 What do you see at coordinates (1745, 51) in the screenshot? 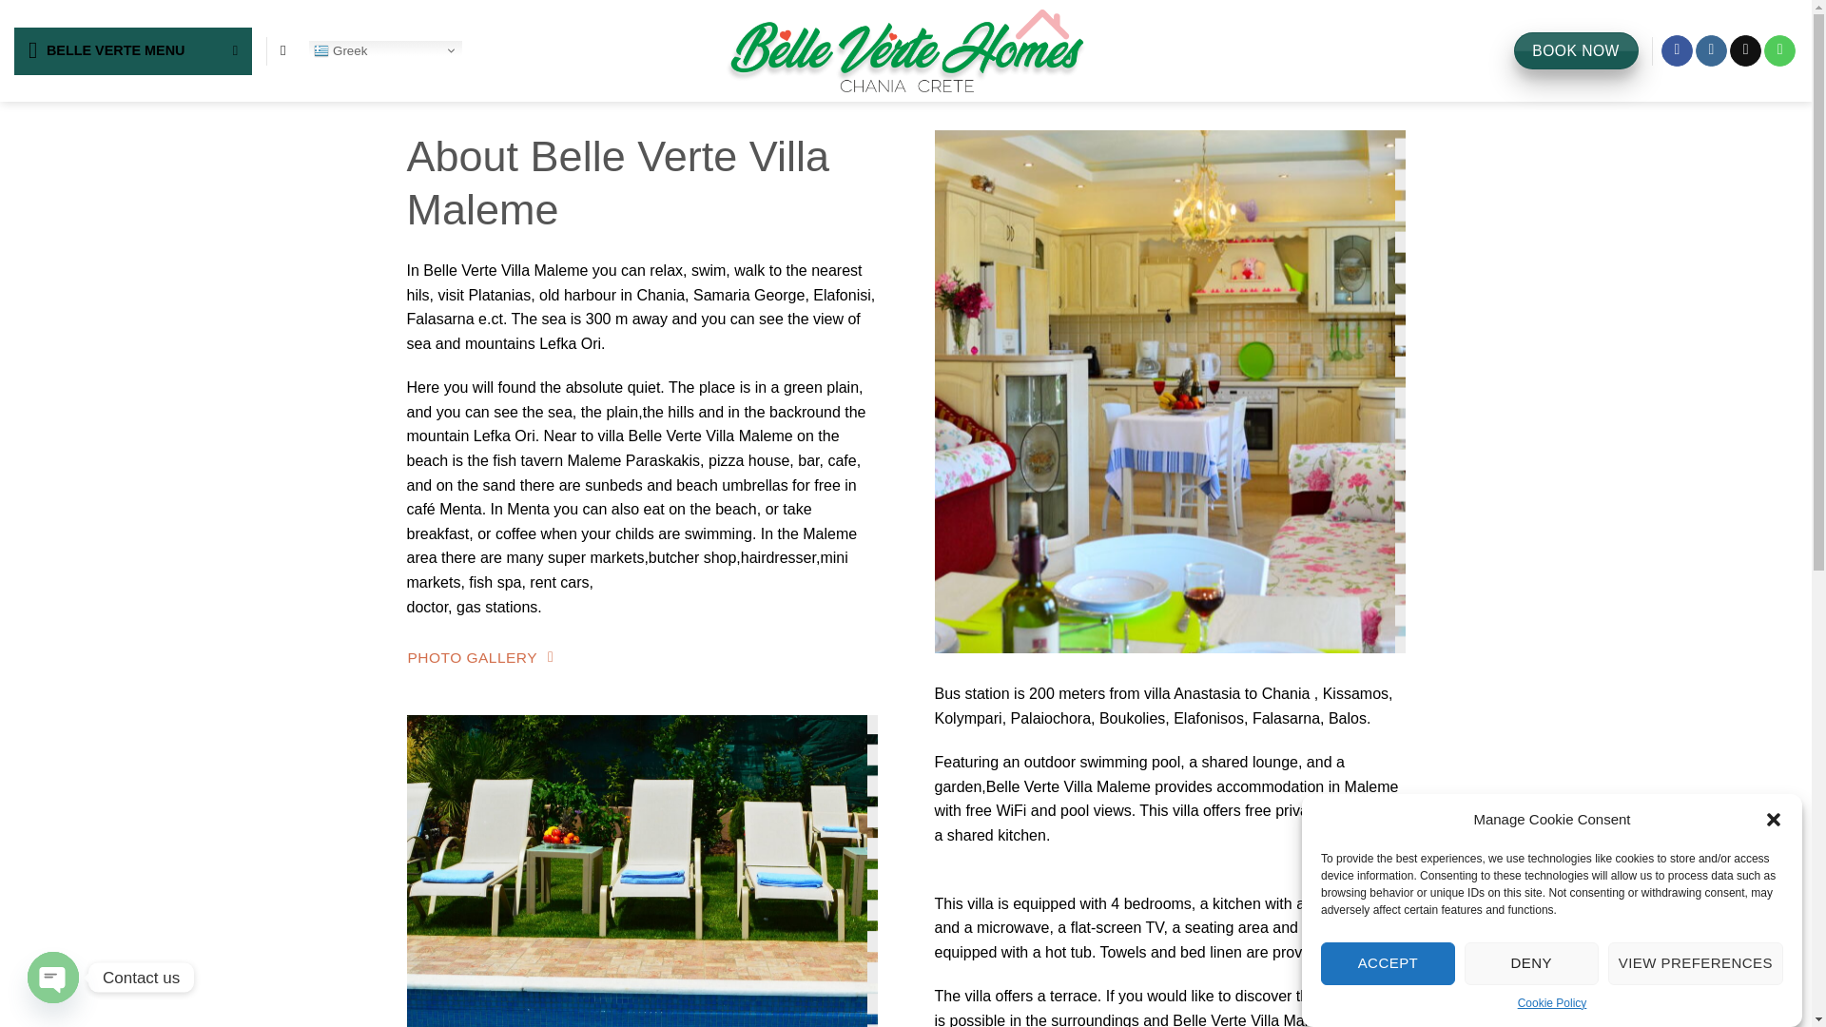
I see `Send us an email` at bounding box center [1745, 51].